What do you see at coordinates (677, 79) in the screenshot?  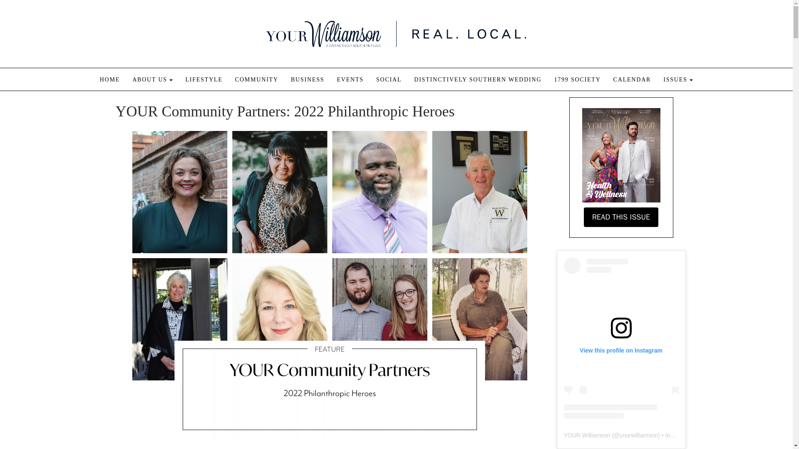 I see `ISSUES` at bounding box center [677, 79].